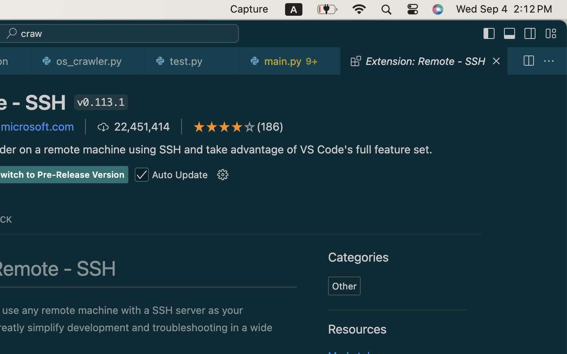 The width and height of the screenshot is (567, 354). Describe the element at coordinates (359, 258) in the screenshot. I see `Categories` at that location.